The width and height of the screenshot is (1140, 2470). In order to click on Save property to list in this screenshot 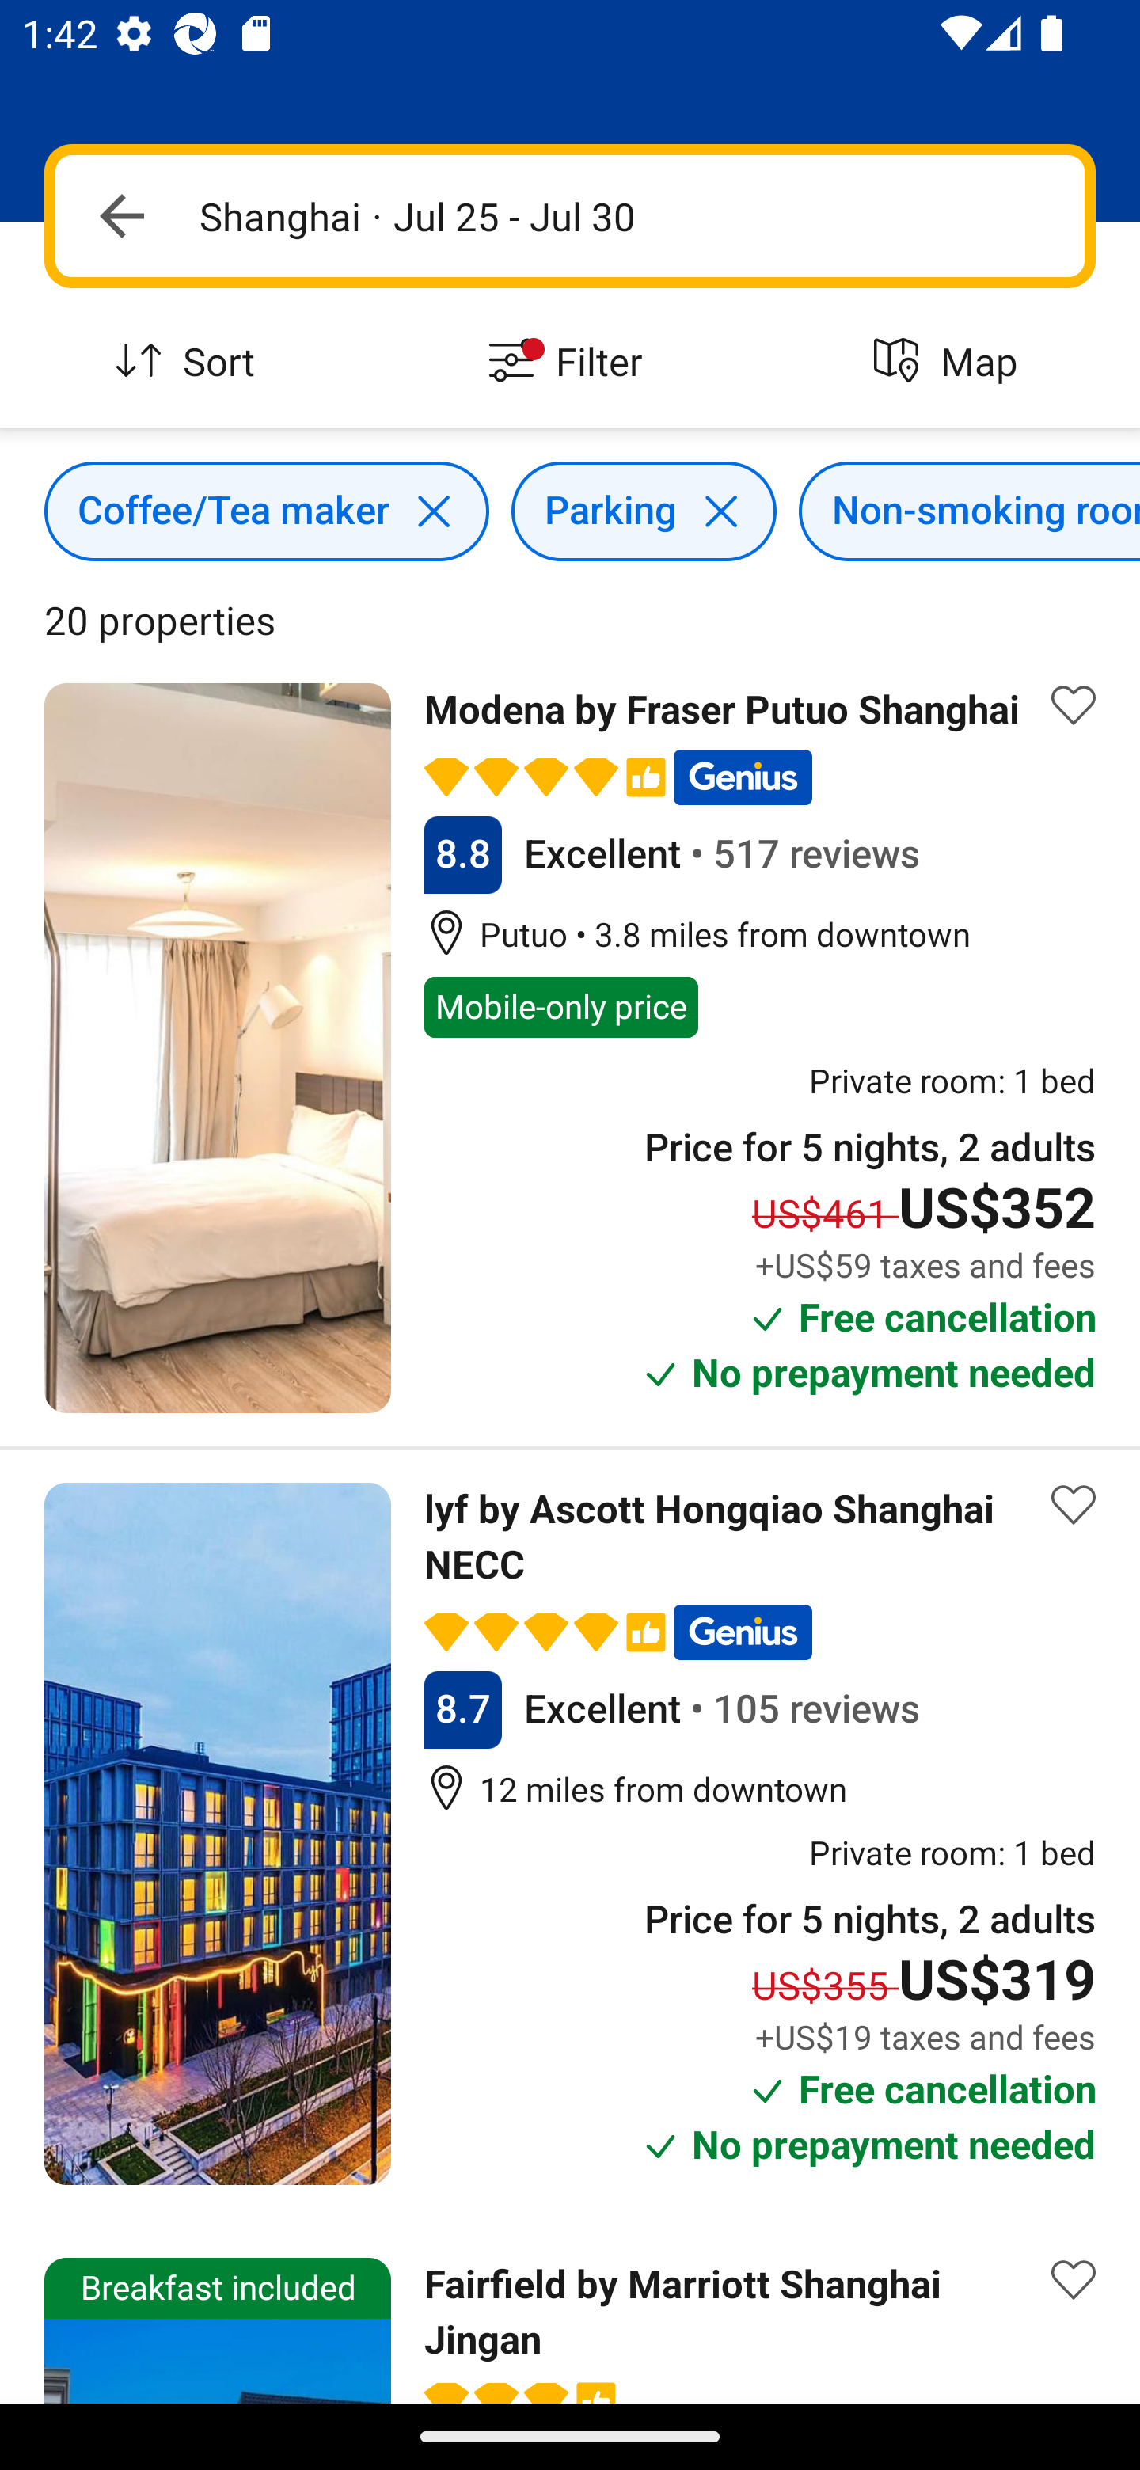, I will do `click(1073, 705)`.